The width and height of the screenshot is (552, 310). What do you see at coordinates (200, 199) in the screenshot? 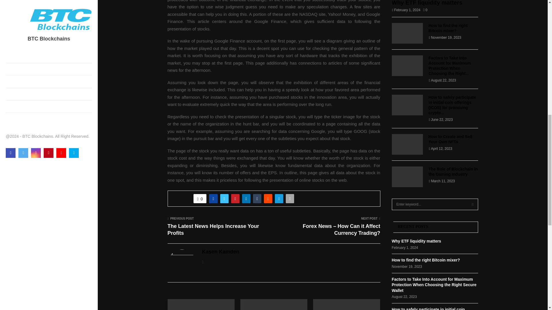
I see `0` at bounding box center [200, 199].